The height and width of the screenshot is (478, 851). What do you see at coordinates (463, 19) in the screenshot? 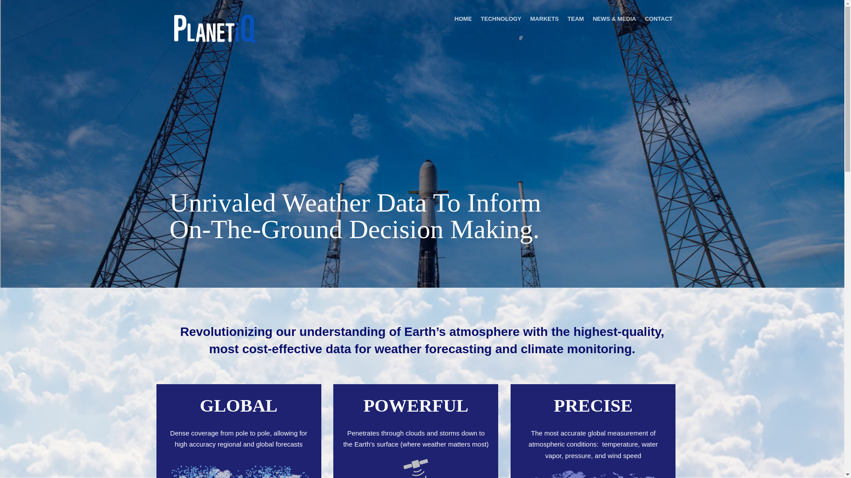
I see `HOME` at bounding box center [463, 19].